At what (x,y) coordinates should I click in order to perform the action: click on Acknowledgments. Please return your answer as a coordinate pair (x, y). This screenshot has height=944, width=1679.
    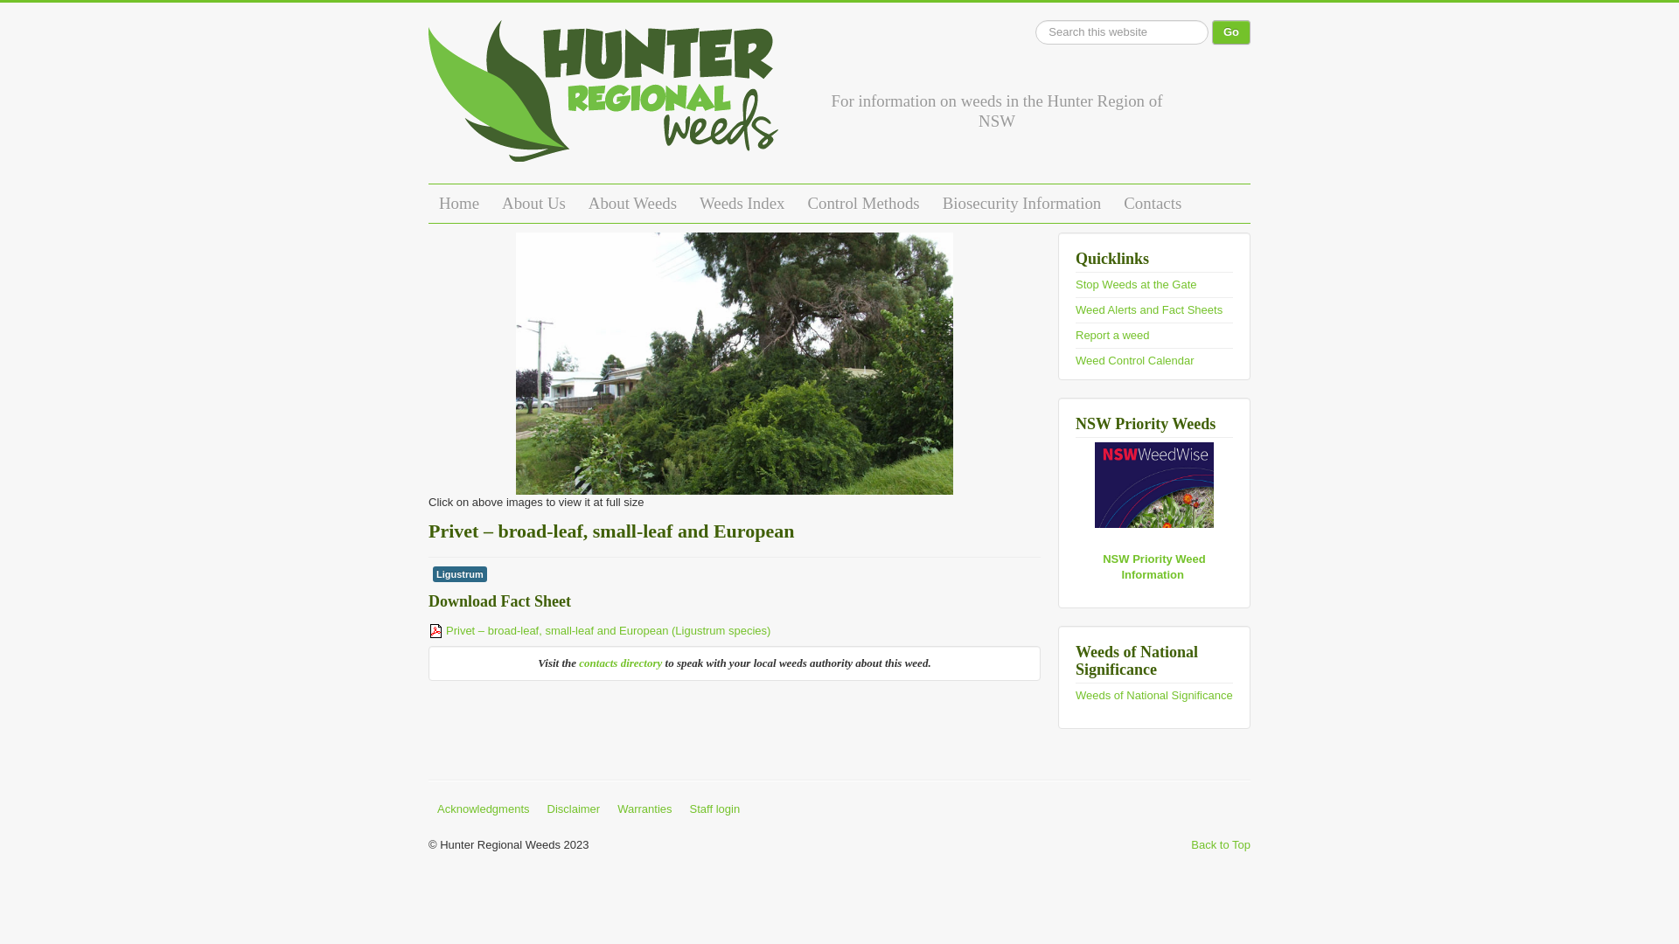
    Looking at the image, I should click on (484, 809).